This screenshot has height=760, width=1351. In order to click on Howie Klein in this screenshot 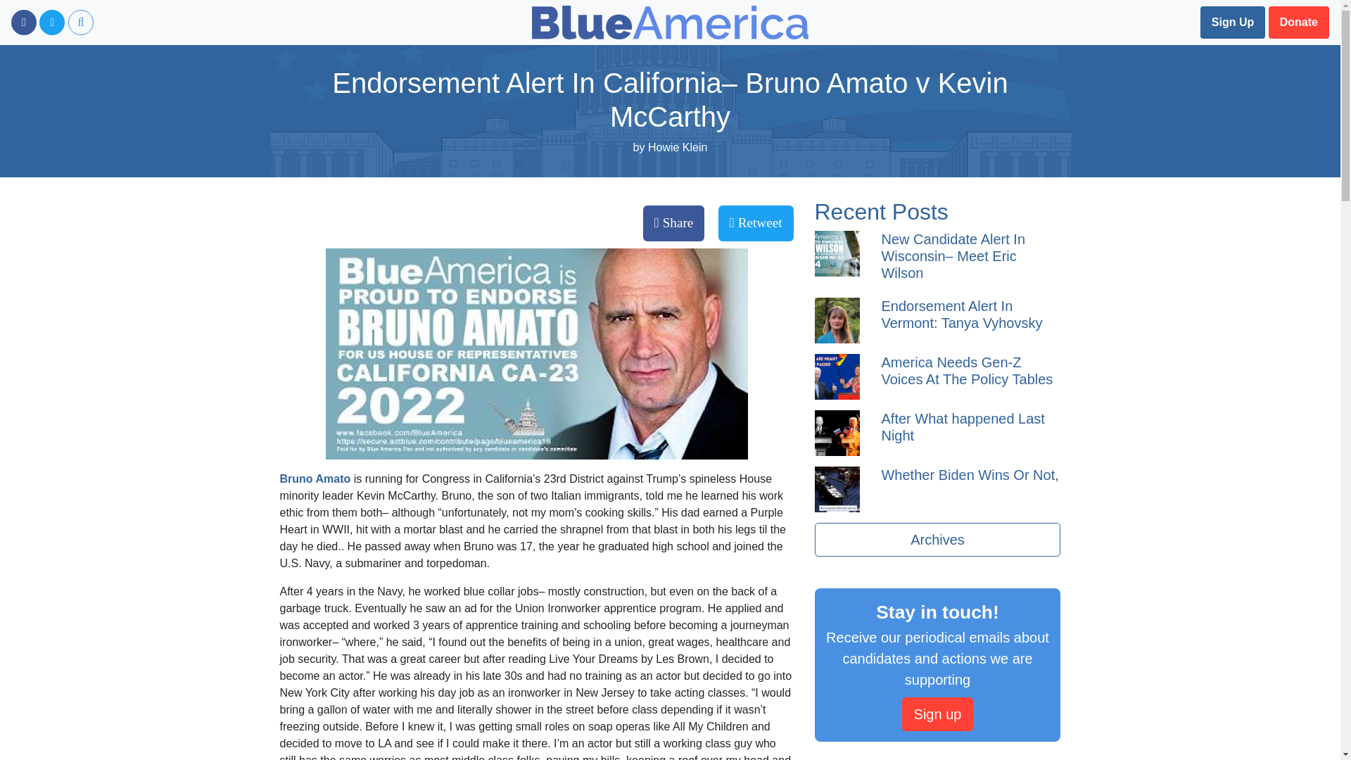, I will do `click(677, 147)`.